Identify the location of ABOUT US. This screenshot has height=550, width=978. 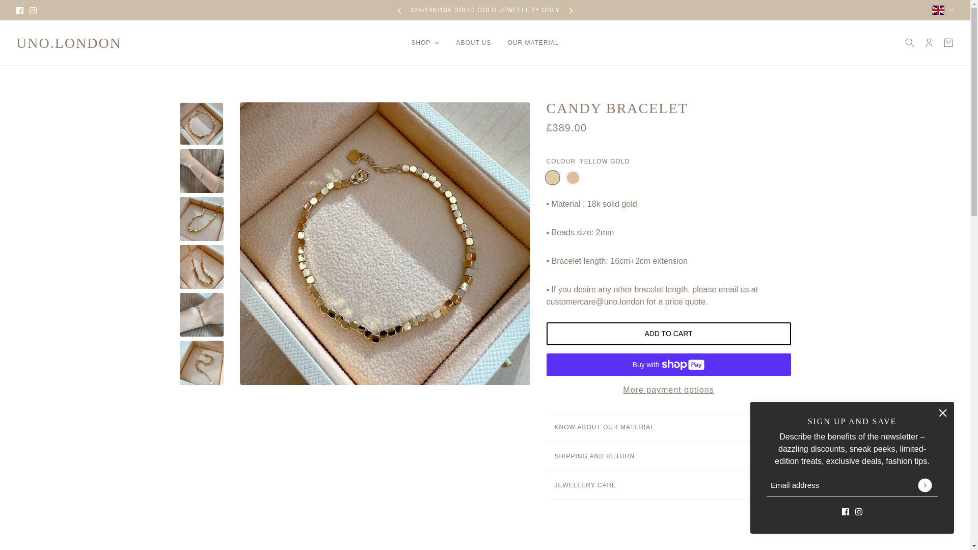
(473, 43).